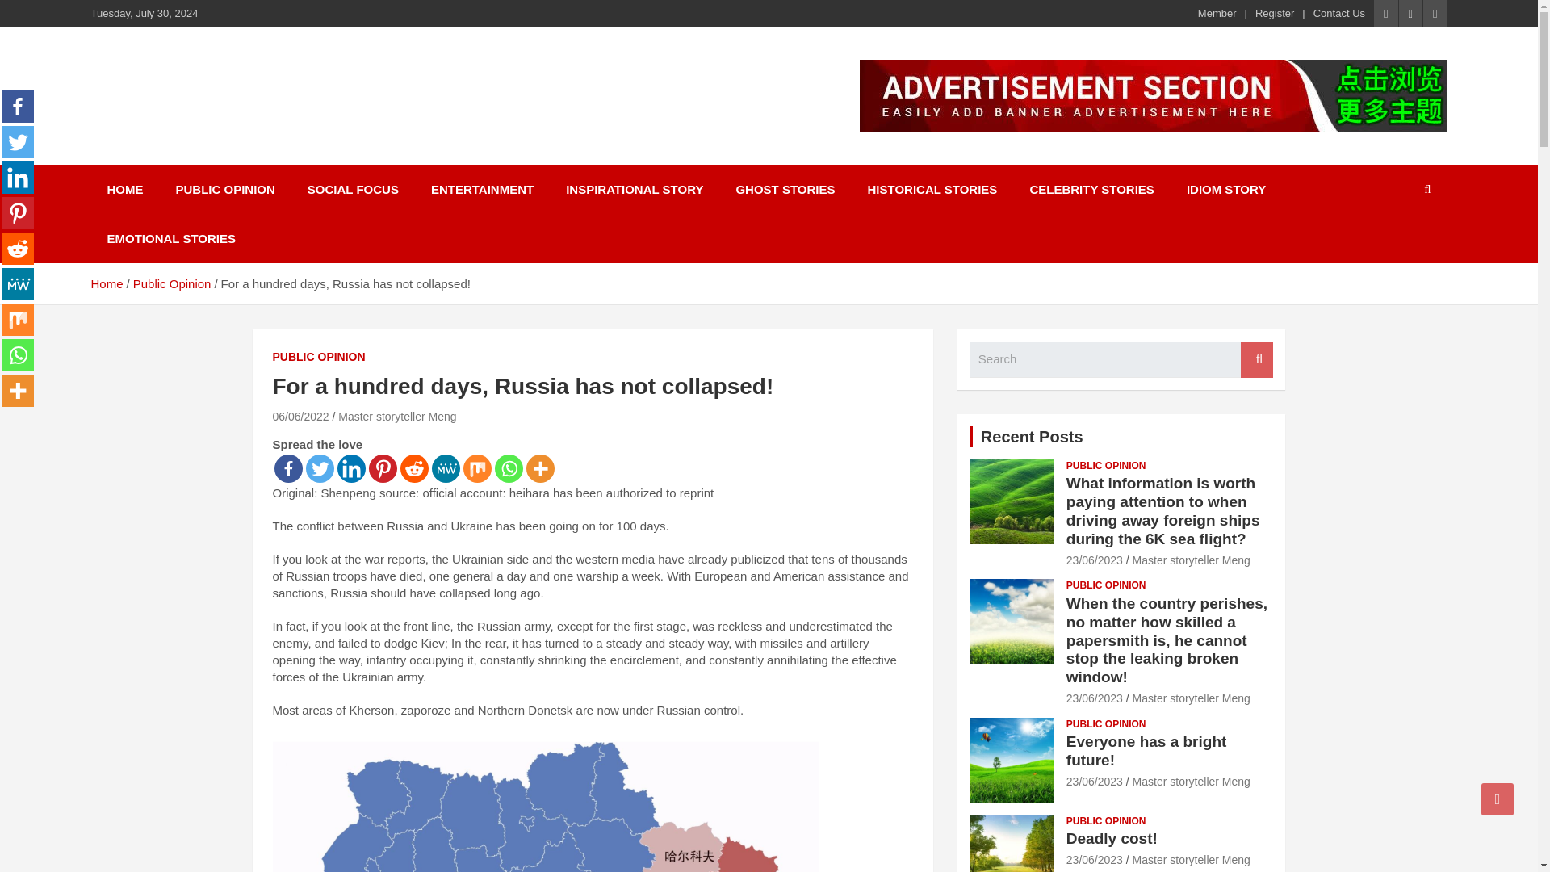 The width and height of the screenshot is (1550, 872). I want to click on SOCIAL FOCUS, so click(353, 189).